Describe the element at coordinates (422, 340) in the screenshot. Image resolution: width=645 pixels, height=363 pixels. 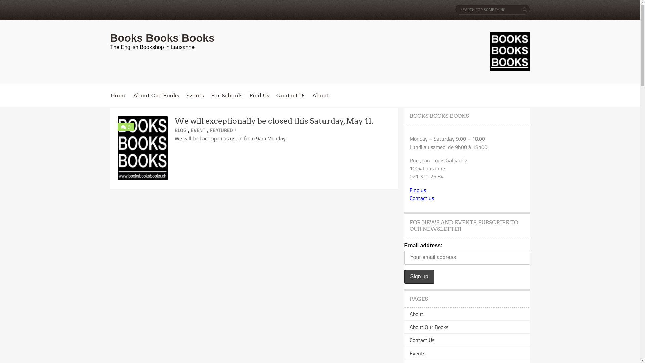
I see `Contact Us` at that location.